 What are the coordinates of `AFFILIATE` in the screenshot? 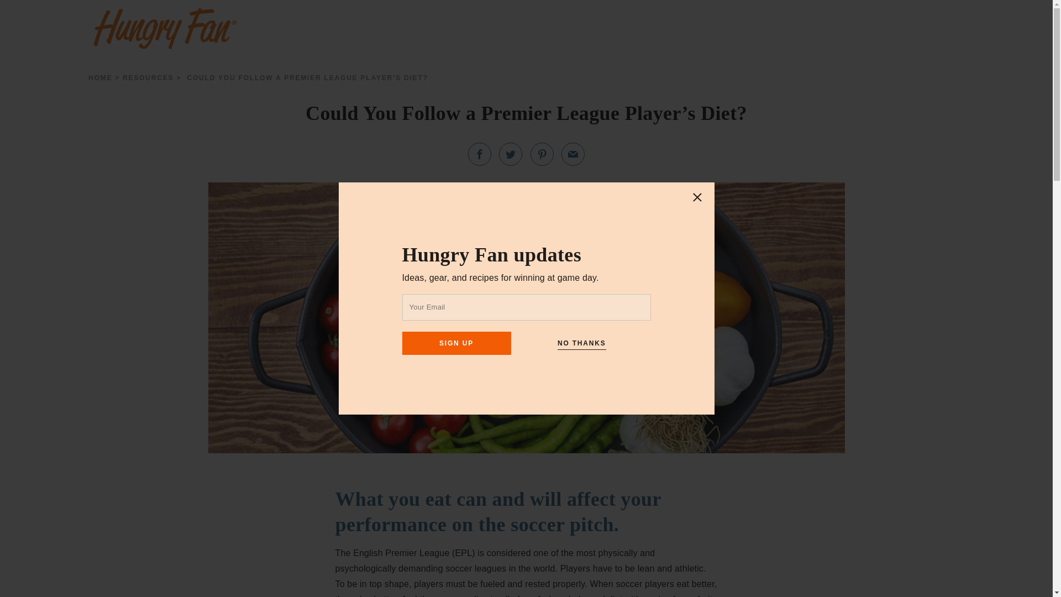 It's located at (697, 27).